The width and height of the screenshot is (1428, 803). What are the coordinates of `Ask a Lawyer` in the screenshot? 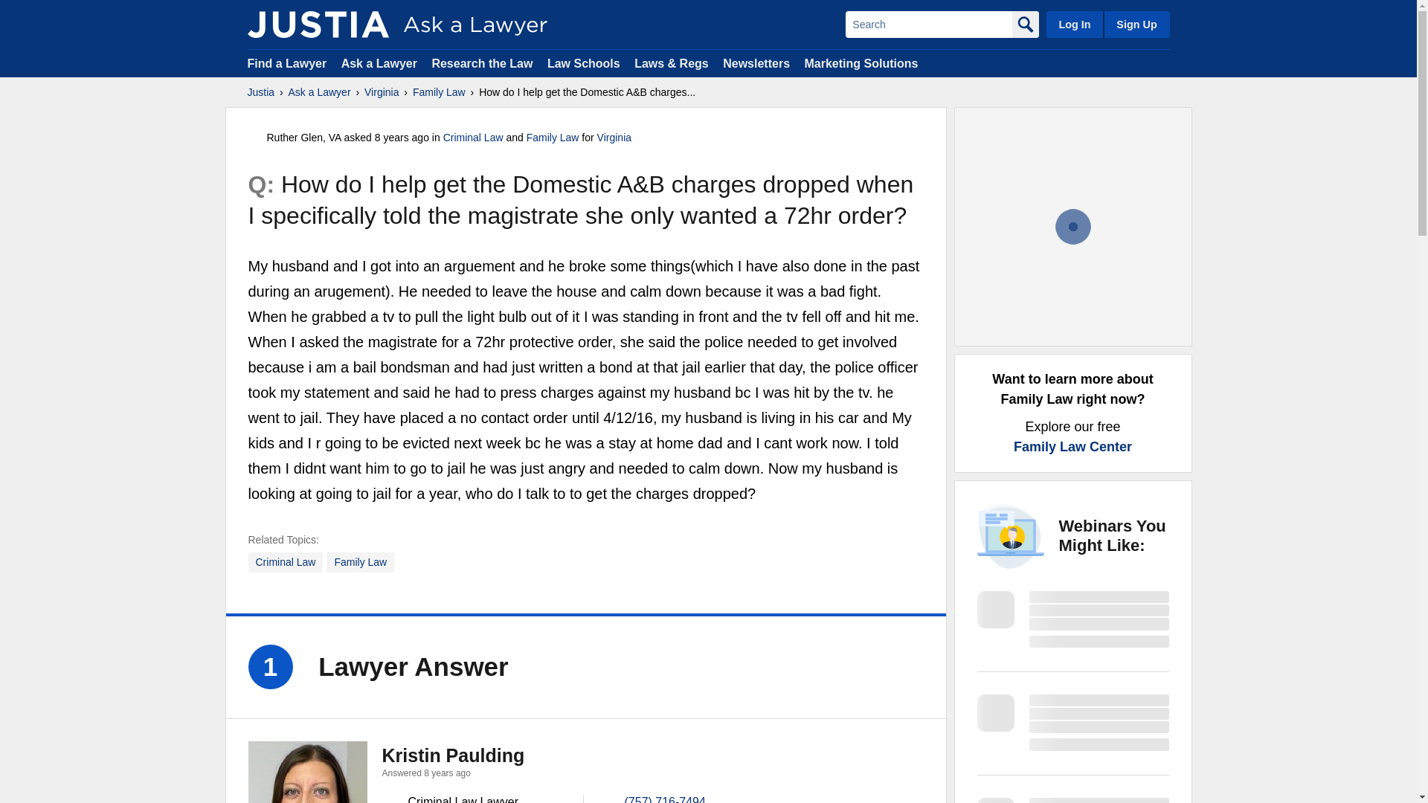 It's located at (381, 62).